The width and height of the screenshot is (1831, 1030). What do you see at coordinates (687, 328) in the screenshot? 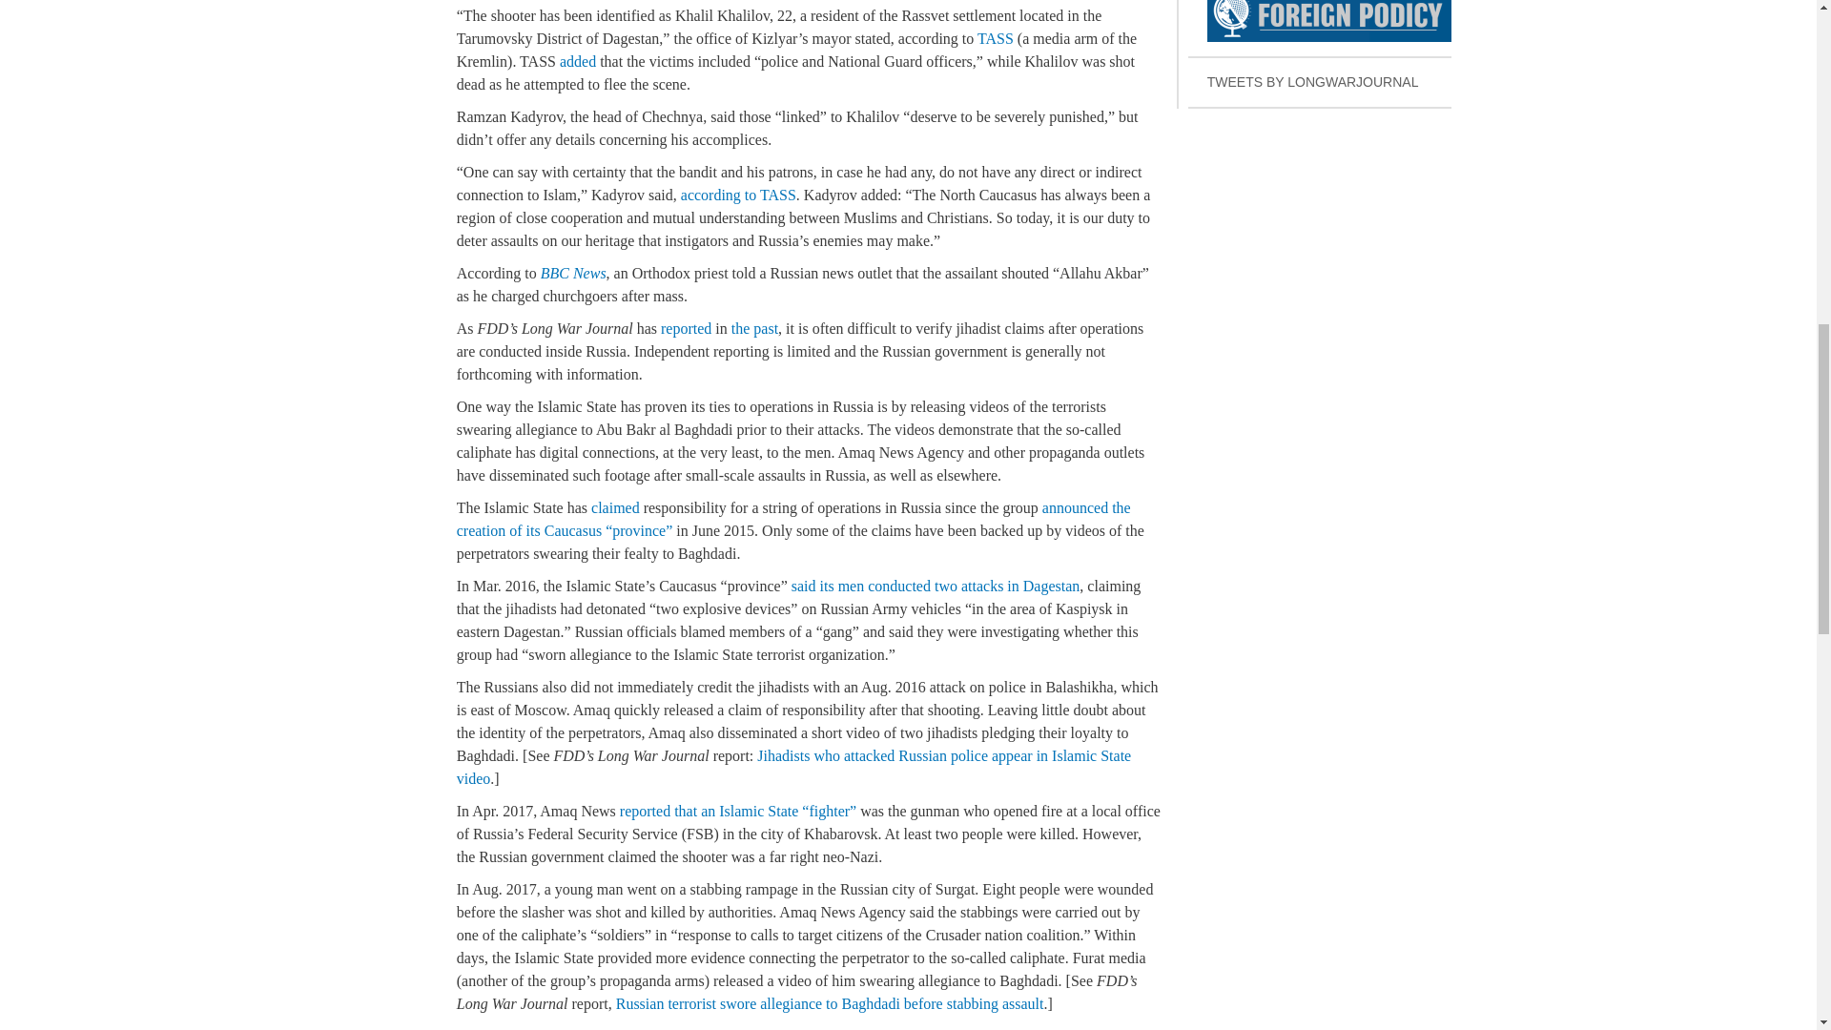
I see `TASS` at bounding box center [687, 328].